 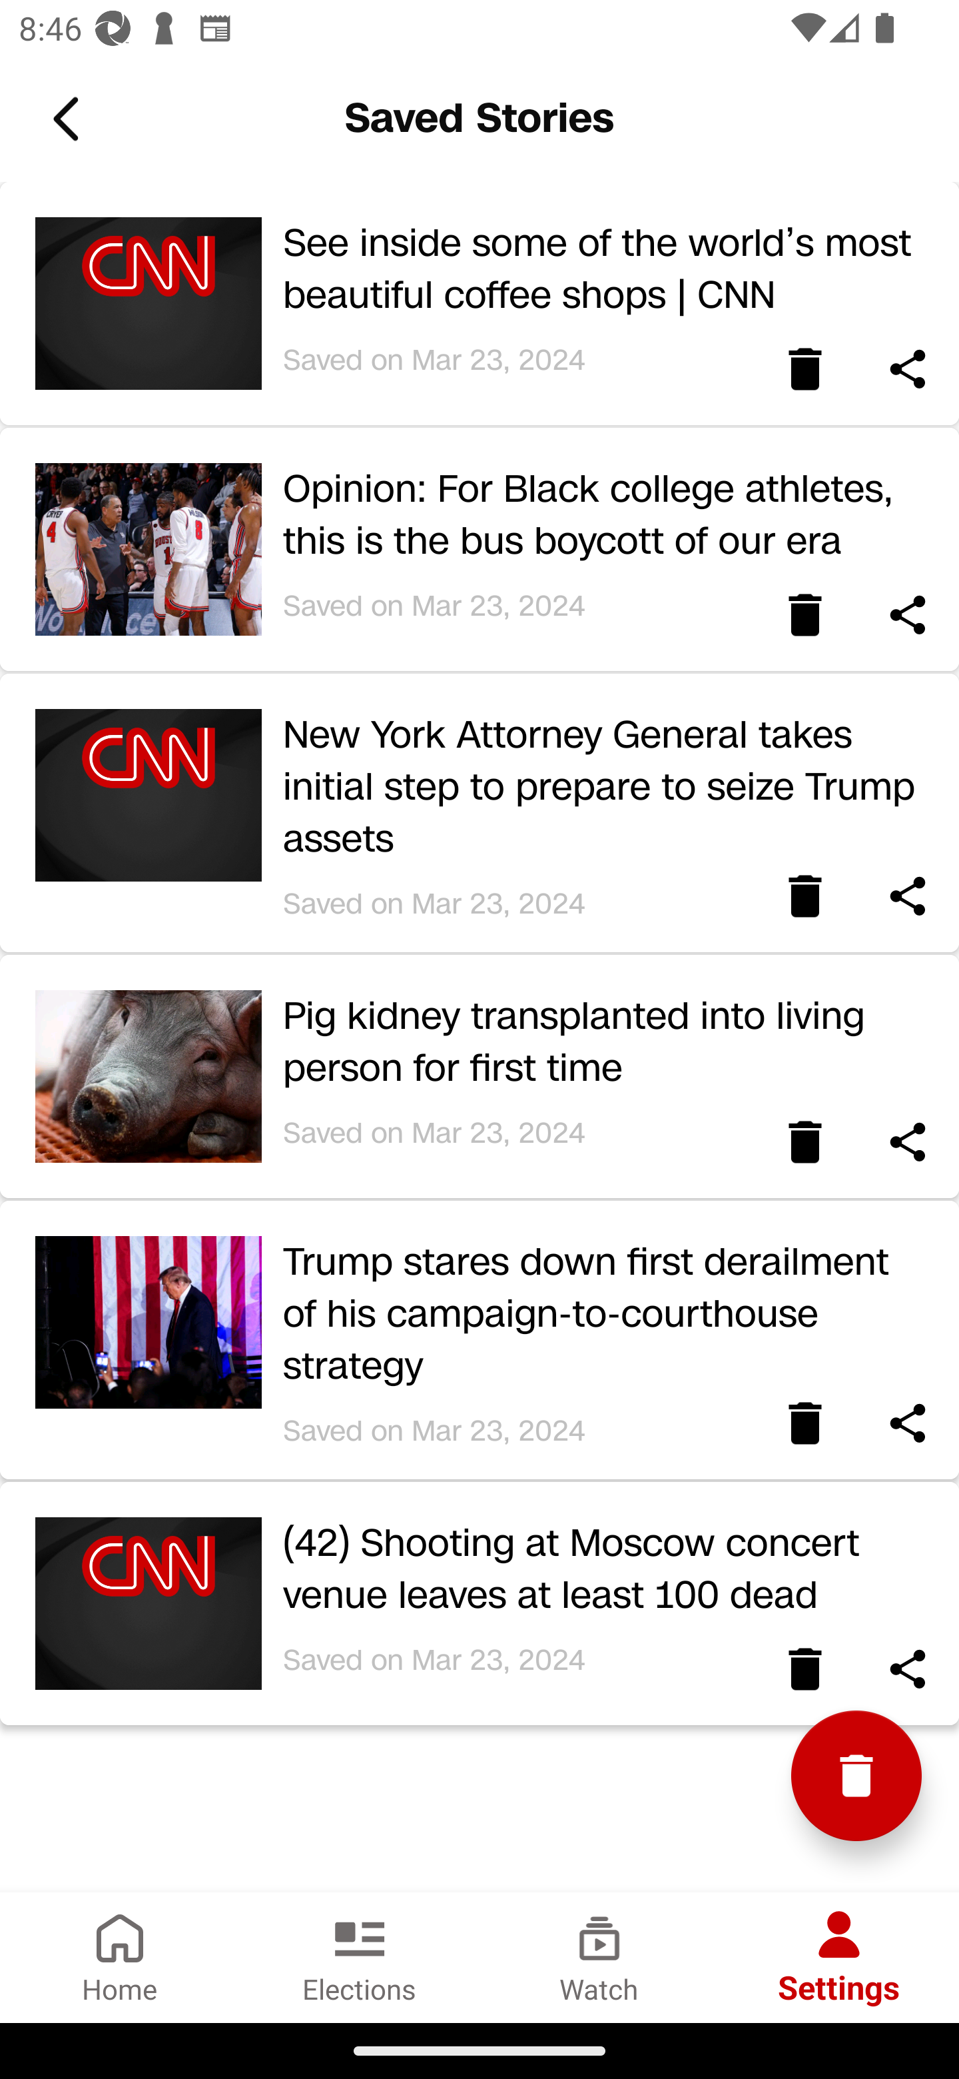 What do you see at coordinates (120, 1957) in the screenshot?
I see `Home` at bounding box center [120, 1957].